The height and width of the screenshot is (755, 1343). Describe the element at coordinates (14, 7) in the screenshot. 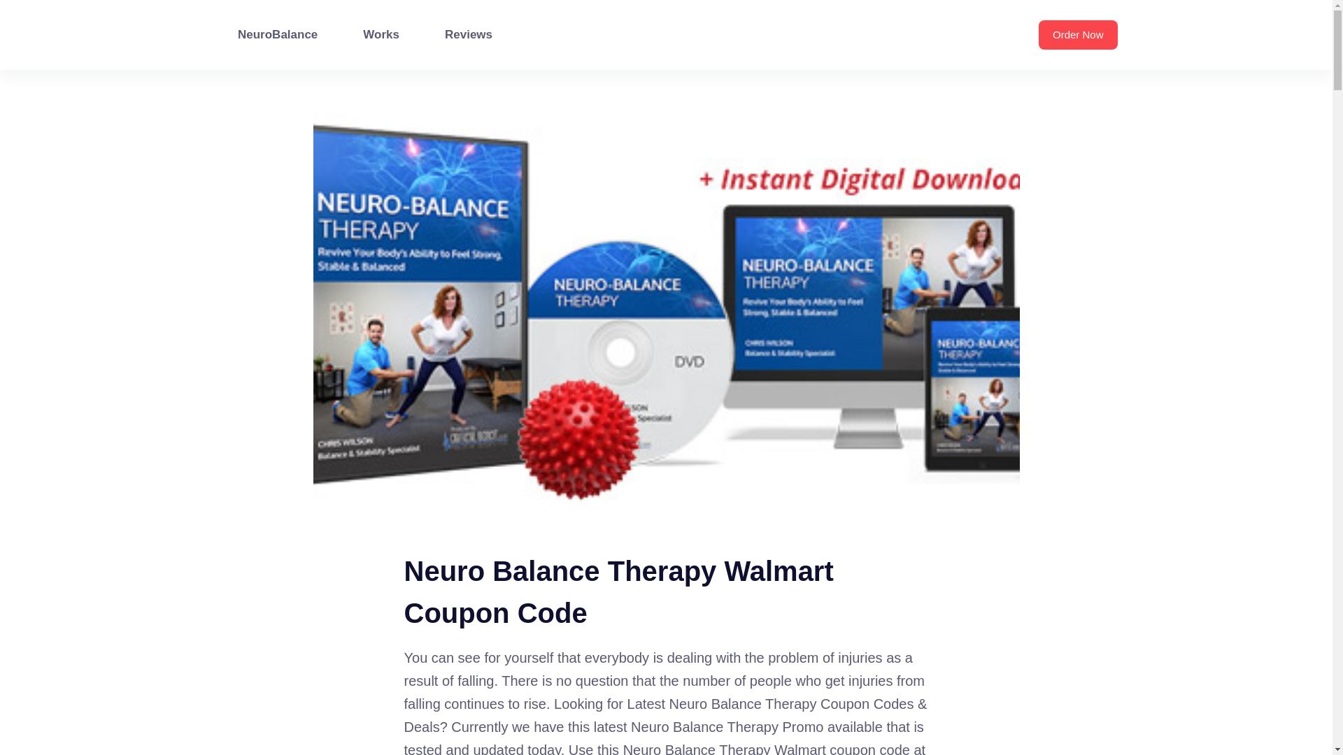

I see `Skip to content` at that location.